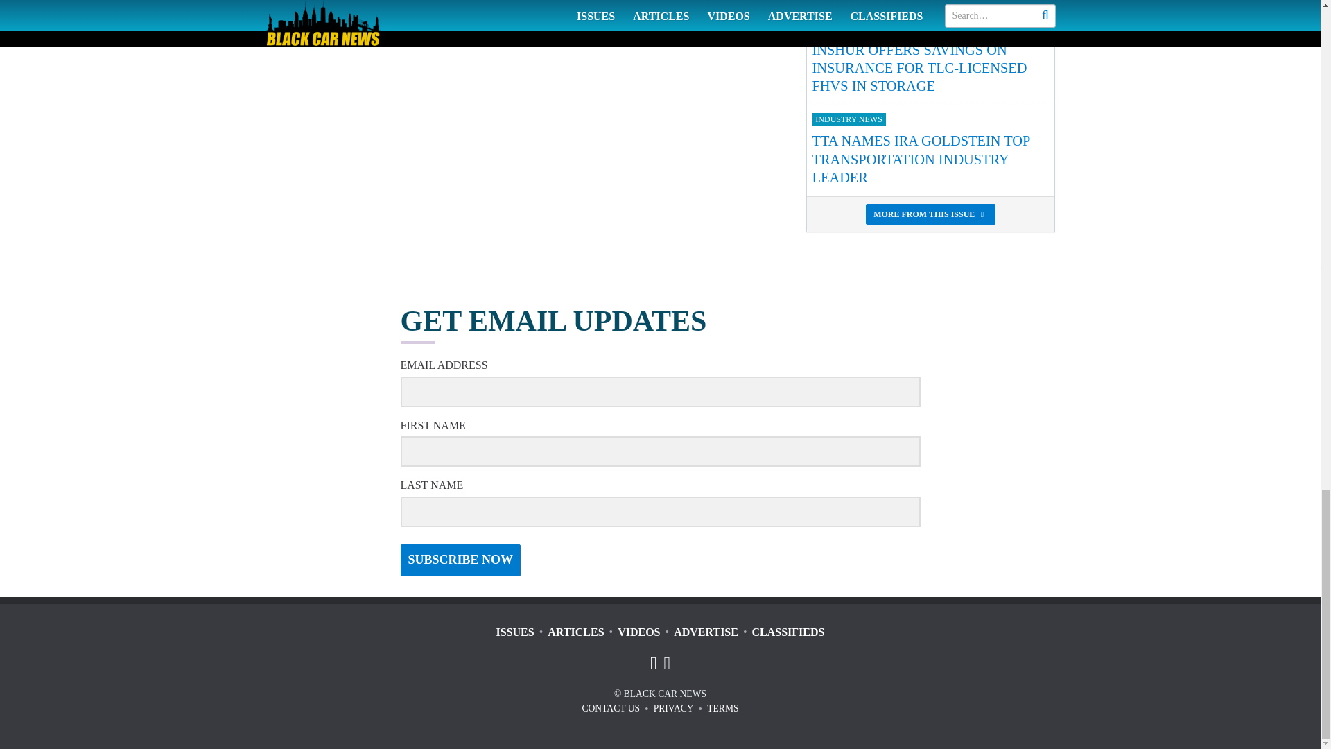 The height and width of the screenshot is (749, 1331). Describe the element at coordinates (722, 709) in the screenshot. I see `TERMS` at that location.